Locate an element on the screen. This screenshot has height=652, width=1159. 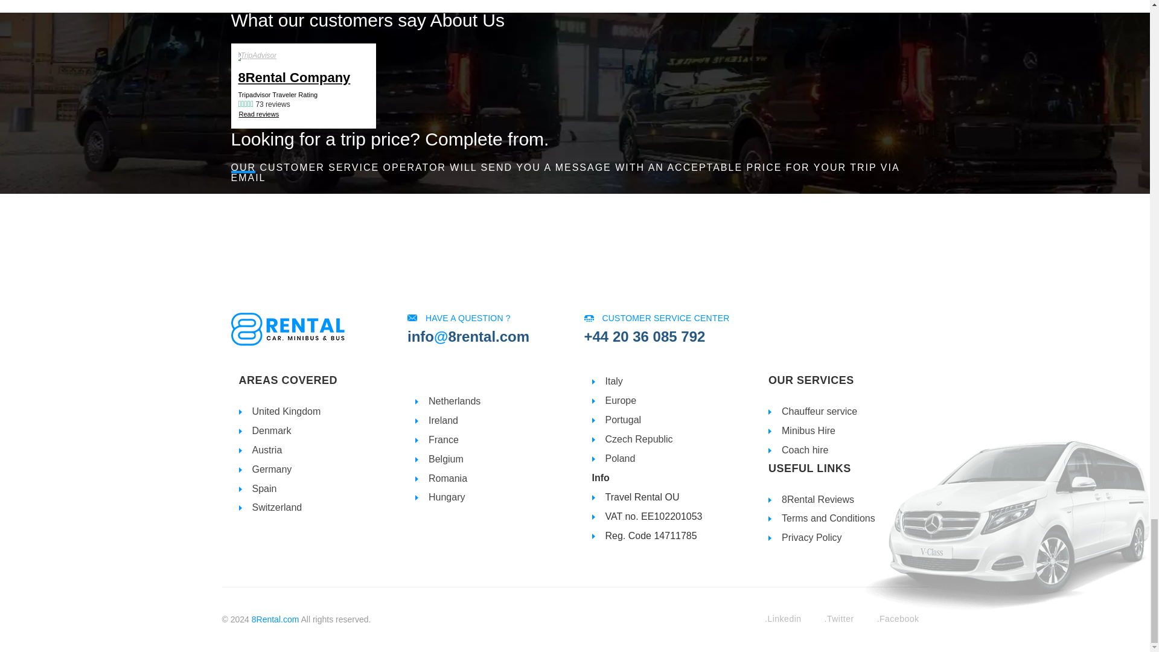
Austria is located at coordinates (267, 449).